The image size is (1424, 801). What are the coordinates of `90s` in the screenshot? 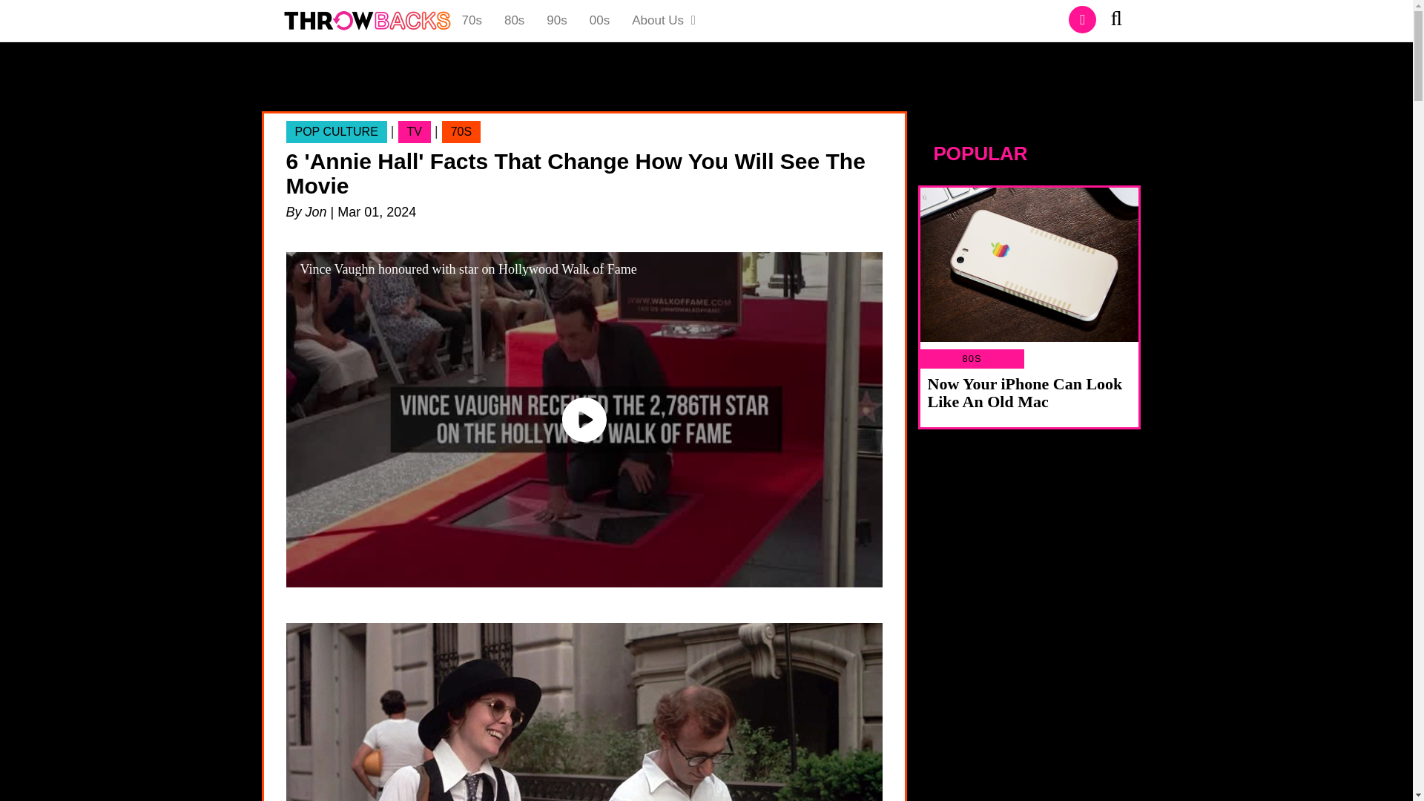 It's located at (556, 21).